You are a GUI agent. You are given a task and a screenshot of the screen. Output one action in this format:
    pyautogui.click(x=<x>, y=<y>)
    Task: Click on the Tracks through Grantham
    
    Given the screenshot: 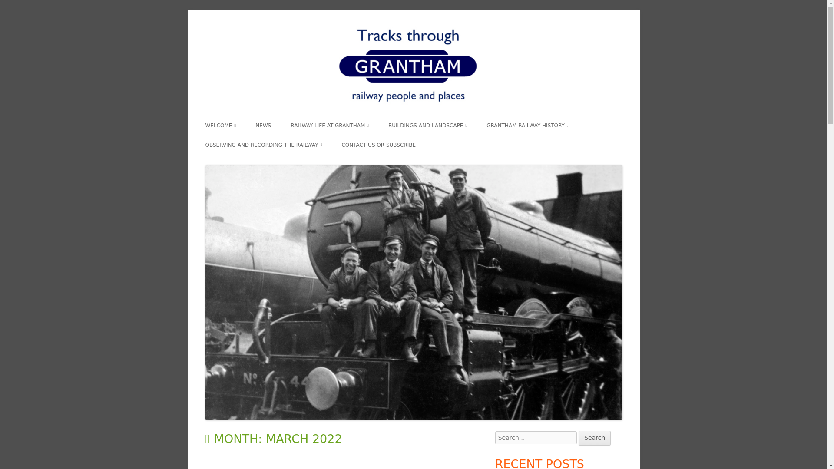 What is the action you would take?
    pyautogui.click(x=694, y=36)
    